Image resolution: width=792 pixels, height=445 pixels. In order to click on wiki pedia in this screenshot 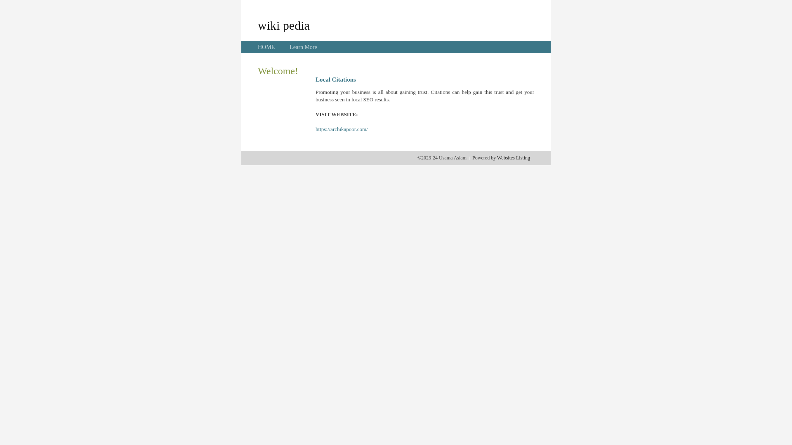, I will do `click(284, 25)`.